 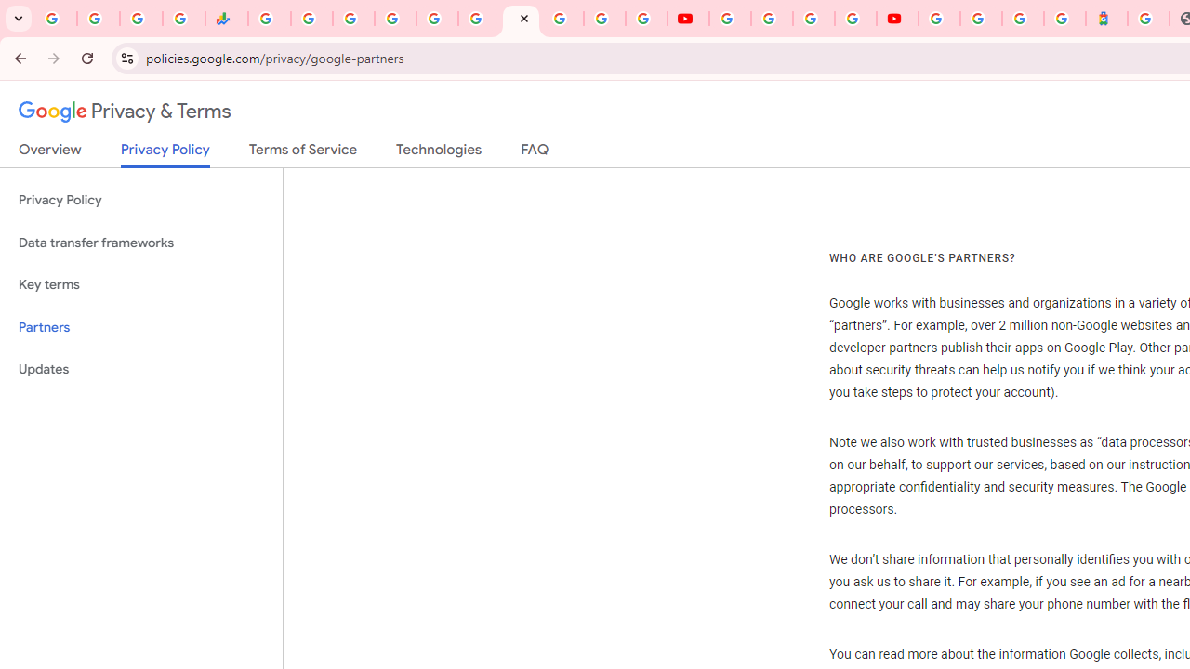 I want to click on Create your Google Account, so click(x=813, y=19).